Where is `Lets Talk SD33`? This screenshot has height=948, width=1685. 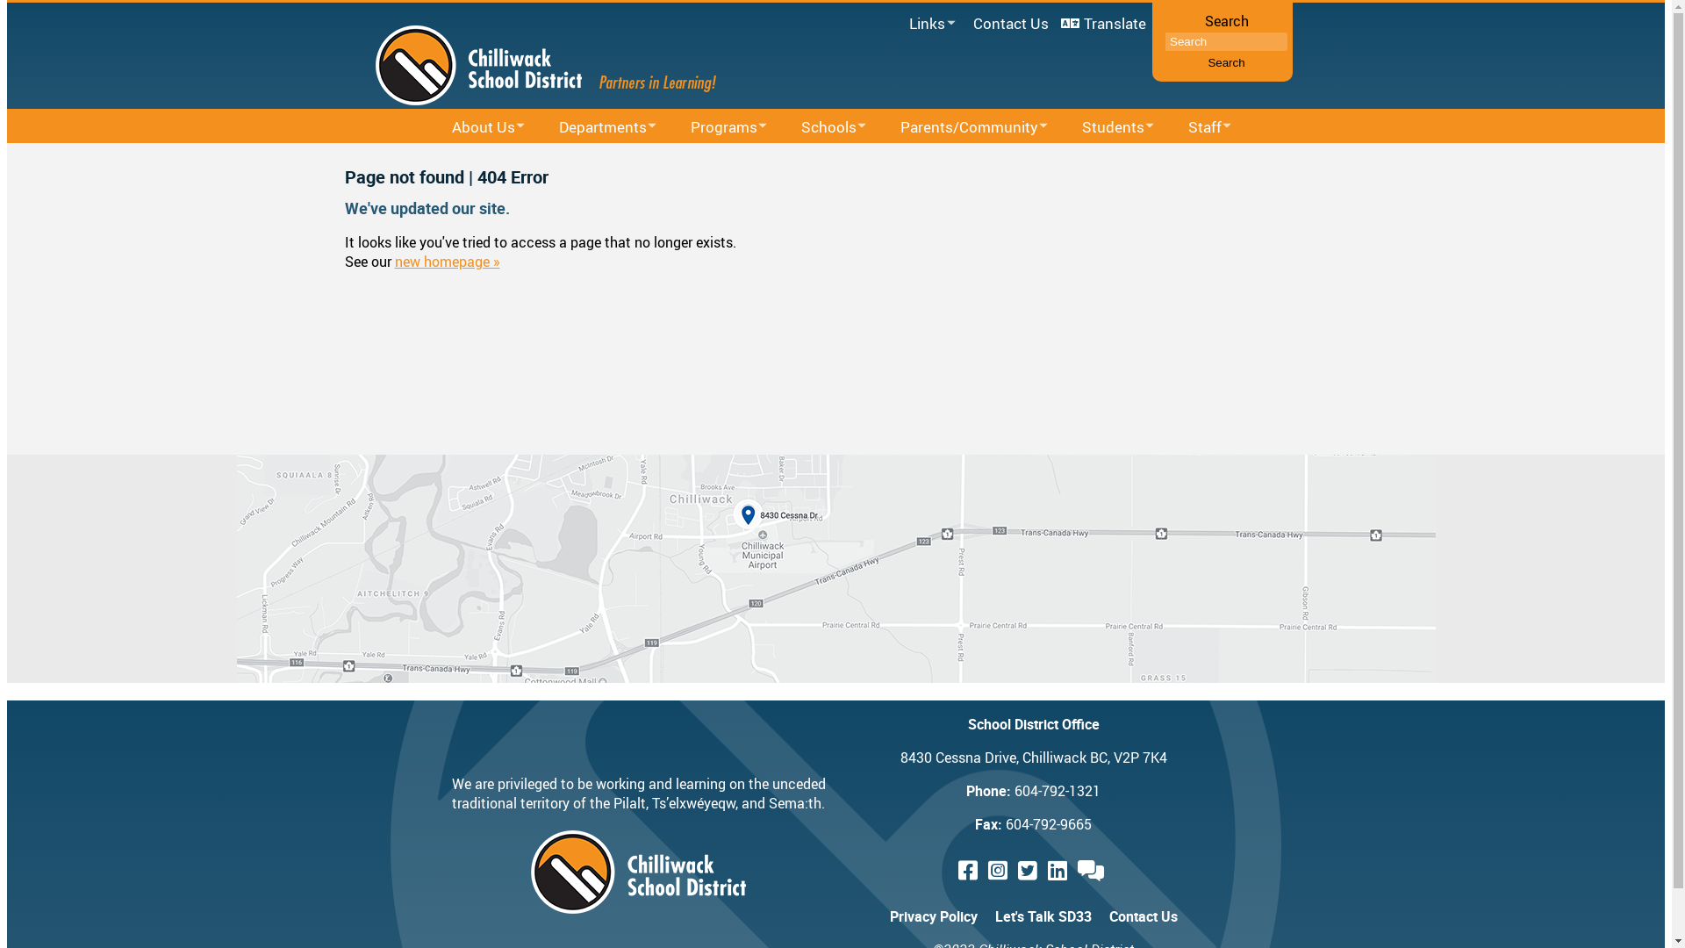
Lets Talk SD33 is located at coordinates (1093, 871).